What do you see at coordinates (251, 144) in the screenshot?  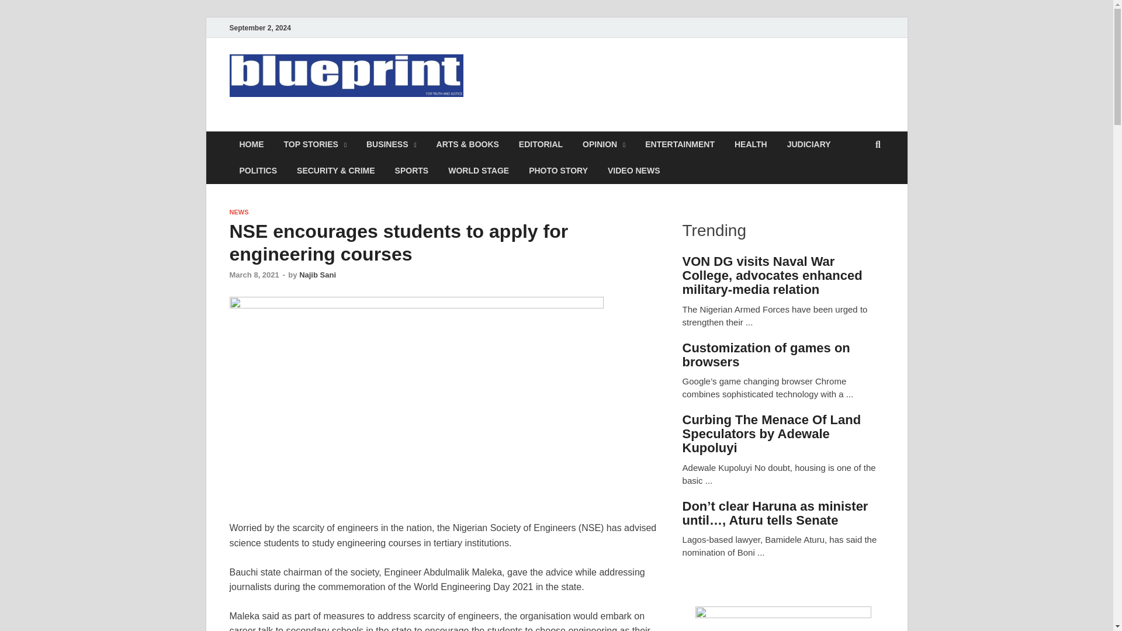 I see `HOME` at bounding box center [251, 144].